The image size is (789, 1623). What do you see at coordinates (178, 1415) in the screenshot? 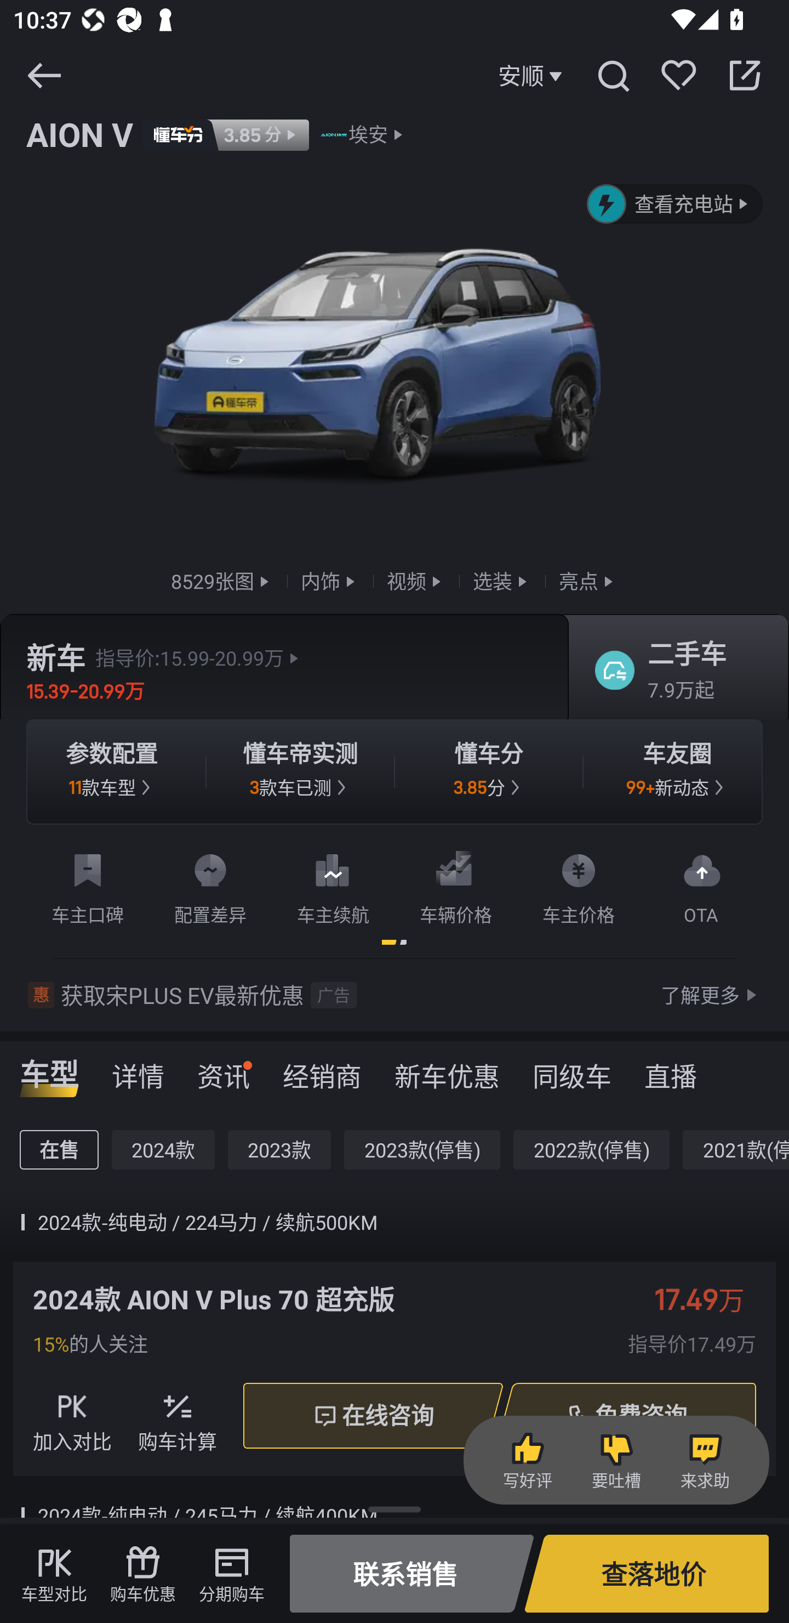
I see ` 购车计算` at bounding box center [178, 1415].